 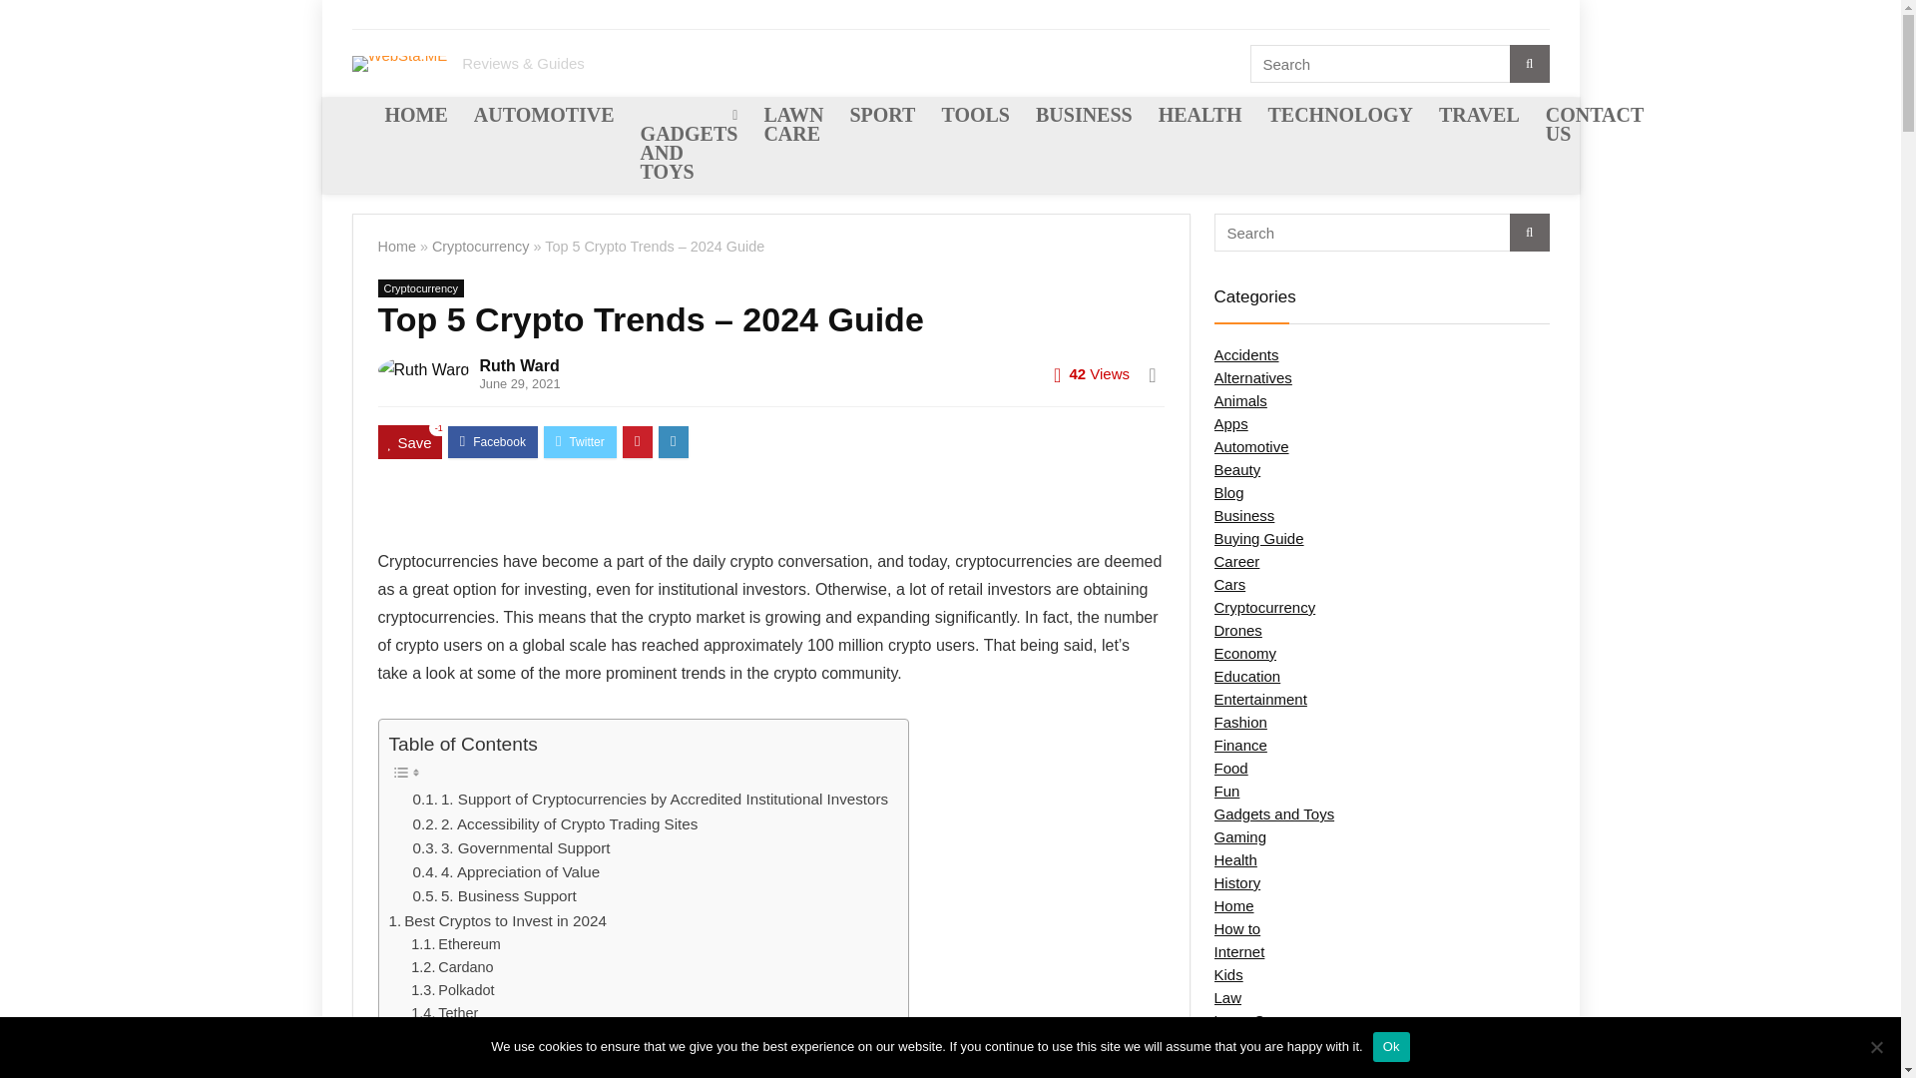 What do you see at coordinates (497, 921) in the screenshot?
I see `Best Cryptos to Invest in 2024` at bounding box center [497, 921].